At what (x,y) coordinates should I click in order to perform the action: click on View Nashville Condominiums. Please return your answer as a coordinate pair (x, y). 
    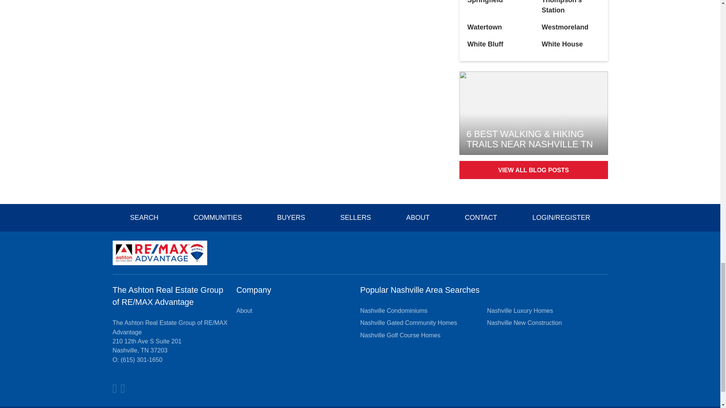
    Looking at the image, I should click on (394, 311).